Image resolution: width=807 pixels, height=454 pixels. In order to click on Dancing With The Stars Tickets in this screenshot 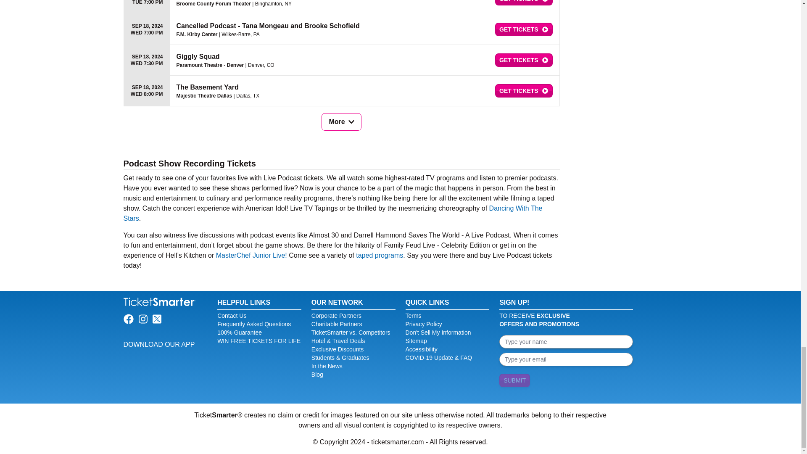, I will do `click(333, 214)`.